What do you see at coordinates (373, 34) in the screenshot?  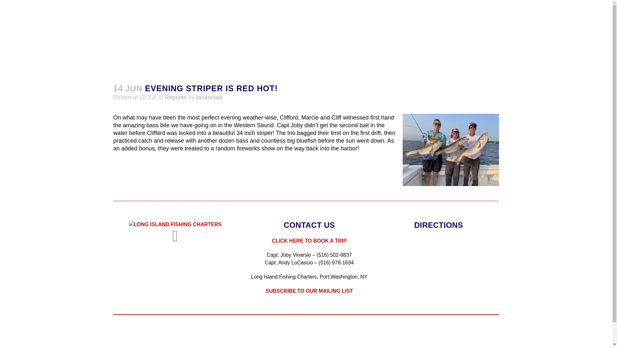 I see `THE CAPTAINS` at bounding box center [373, 34].